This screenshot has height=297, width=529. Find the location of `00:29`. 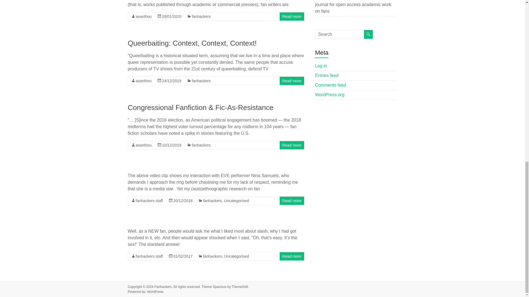

00:29 is located at coordinates (171, 81).